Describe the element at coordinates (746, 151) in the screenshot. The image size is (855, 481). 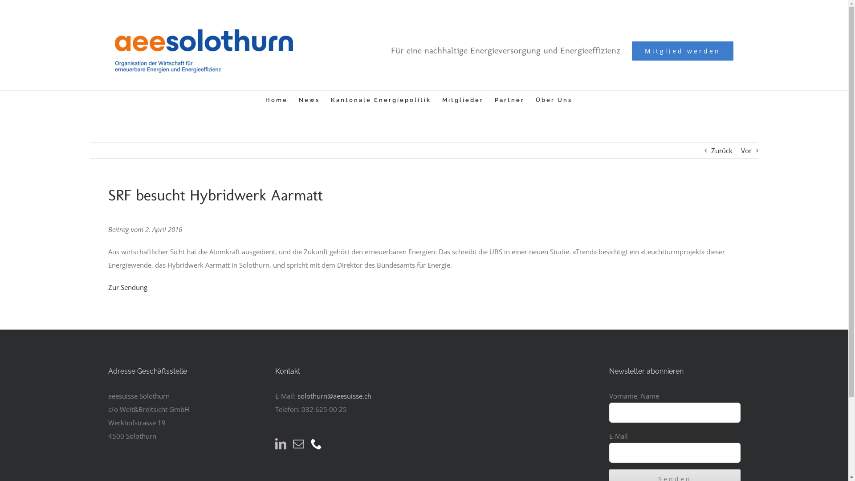
I see `Vor` at that location.